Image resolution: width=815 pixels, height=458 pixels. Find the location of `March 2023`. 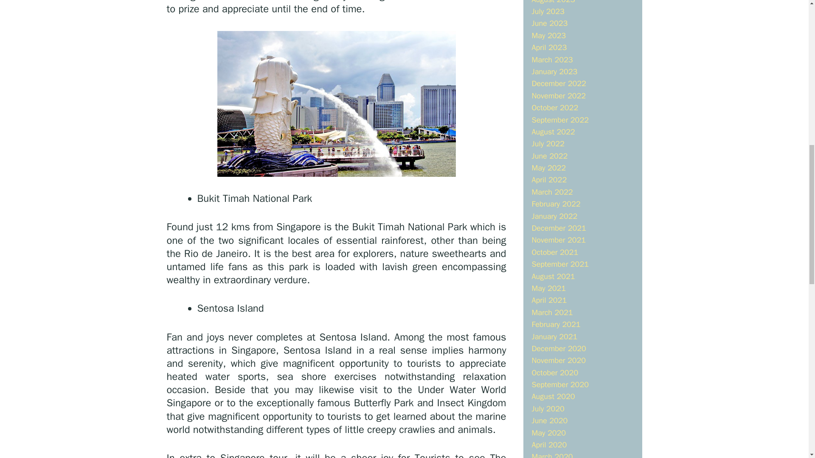

March 2023 is located at coordinates (552, 59).